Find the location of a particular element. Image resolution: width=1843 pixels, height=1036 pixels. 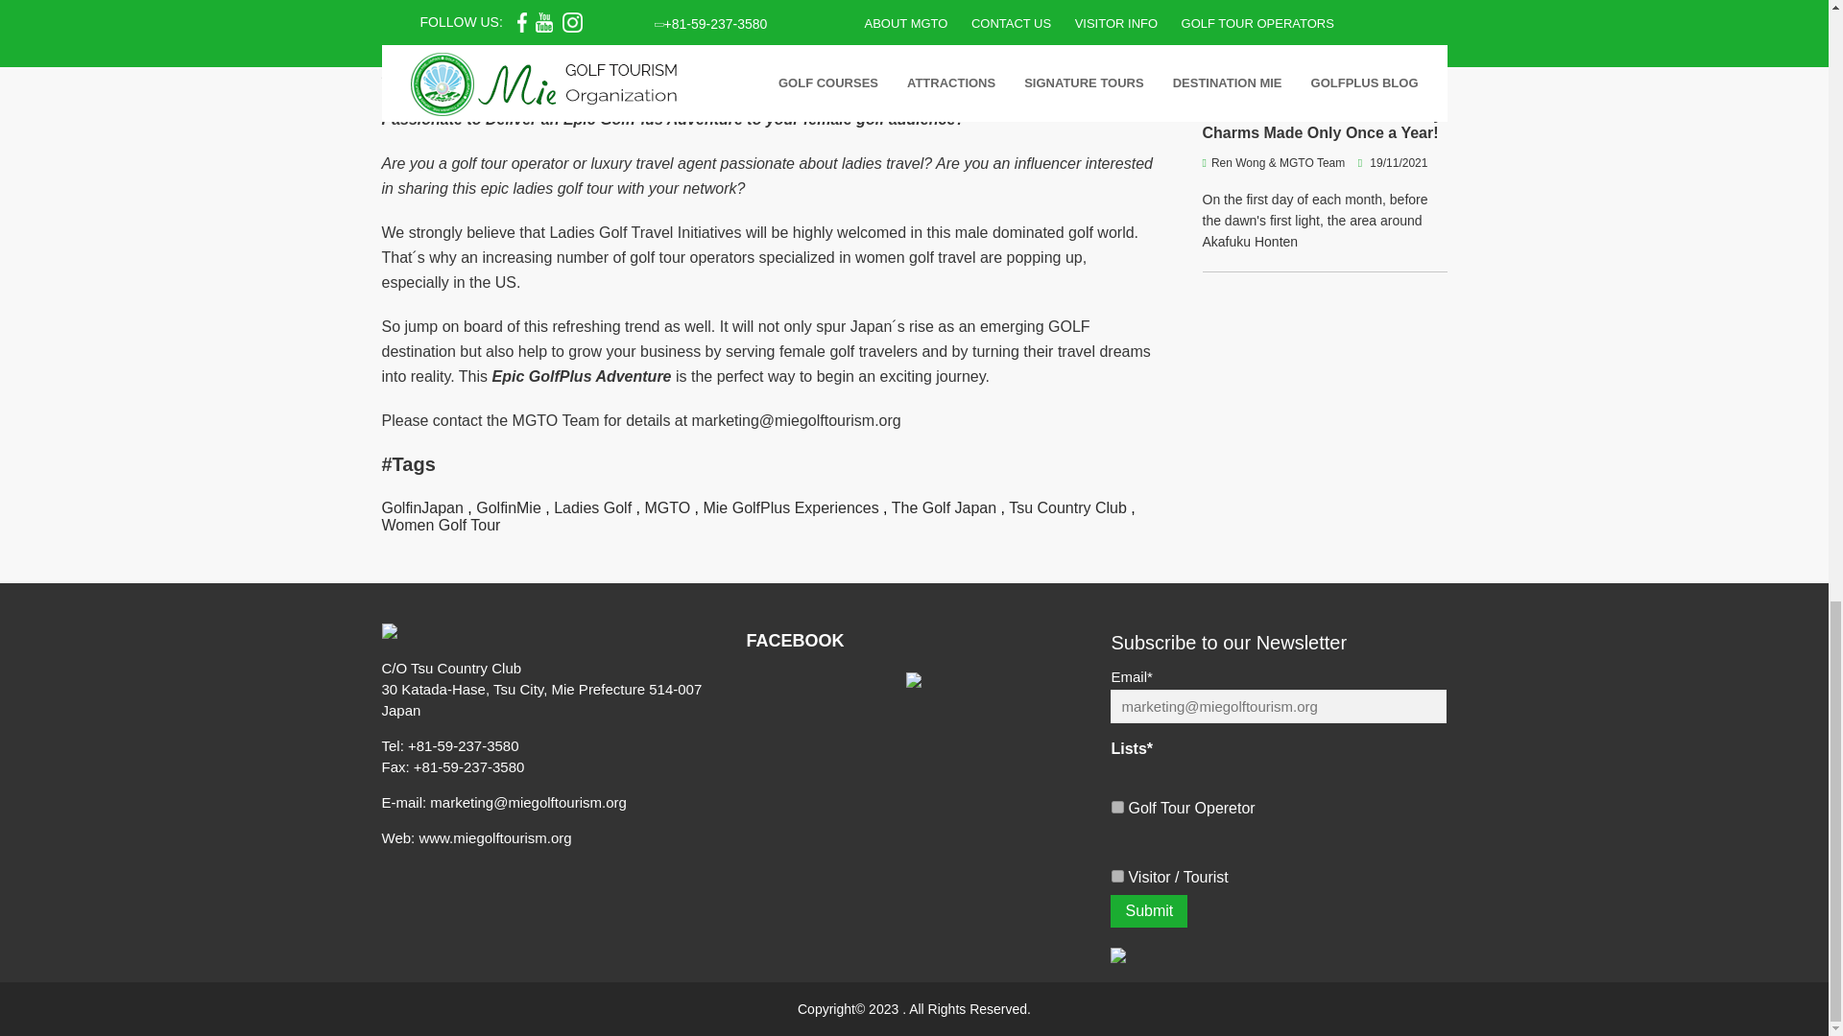

HERE is located at coordinates (620, 50).